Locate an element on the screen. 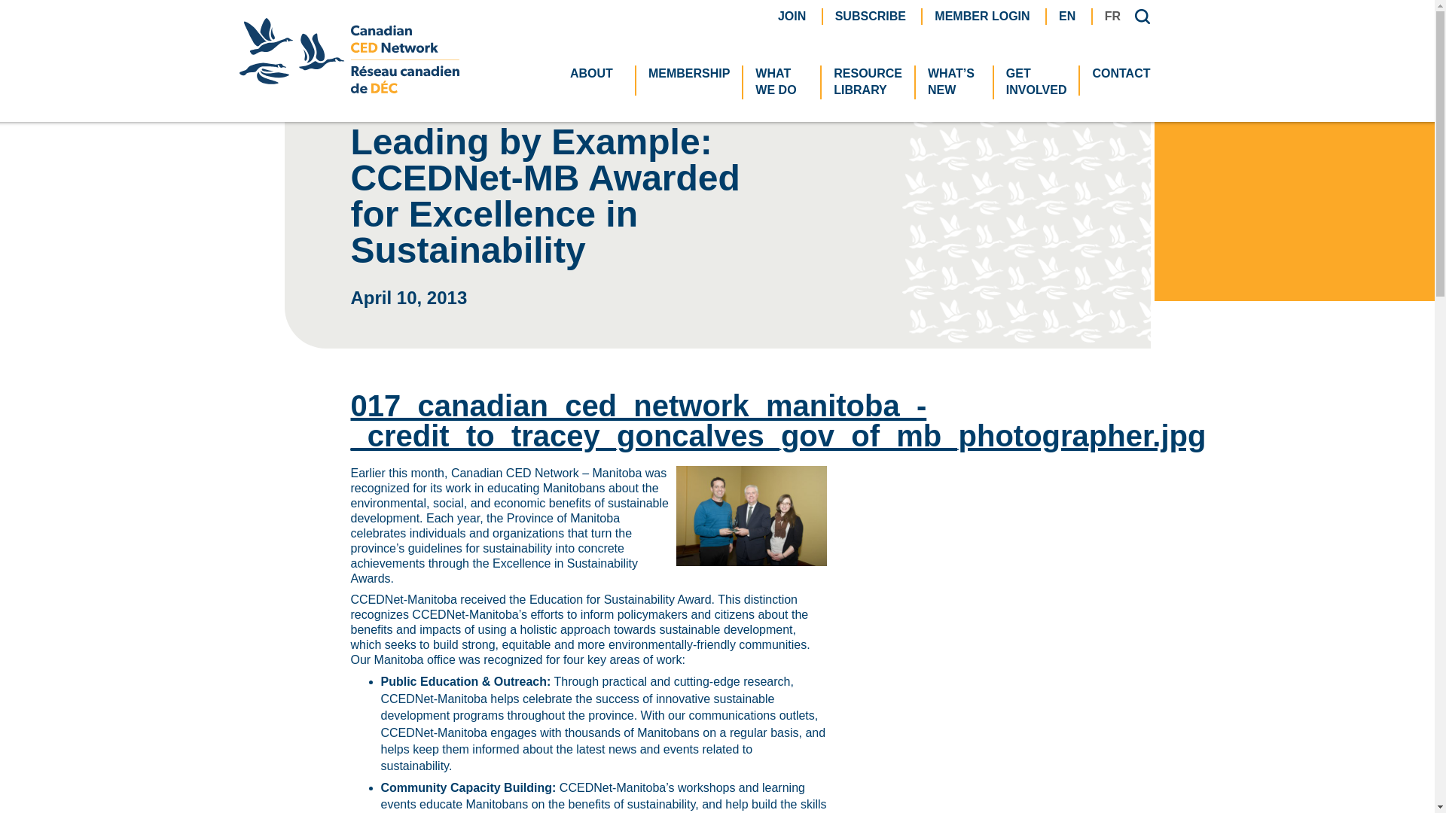 This screenshot has width=1446, height=813. RESOURCE LIBRARY is located at coordinates (1066, 15).